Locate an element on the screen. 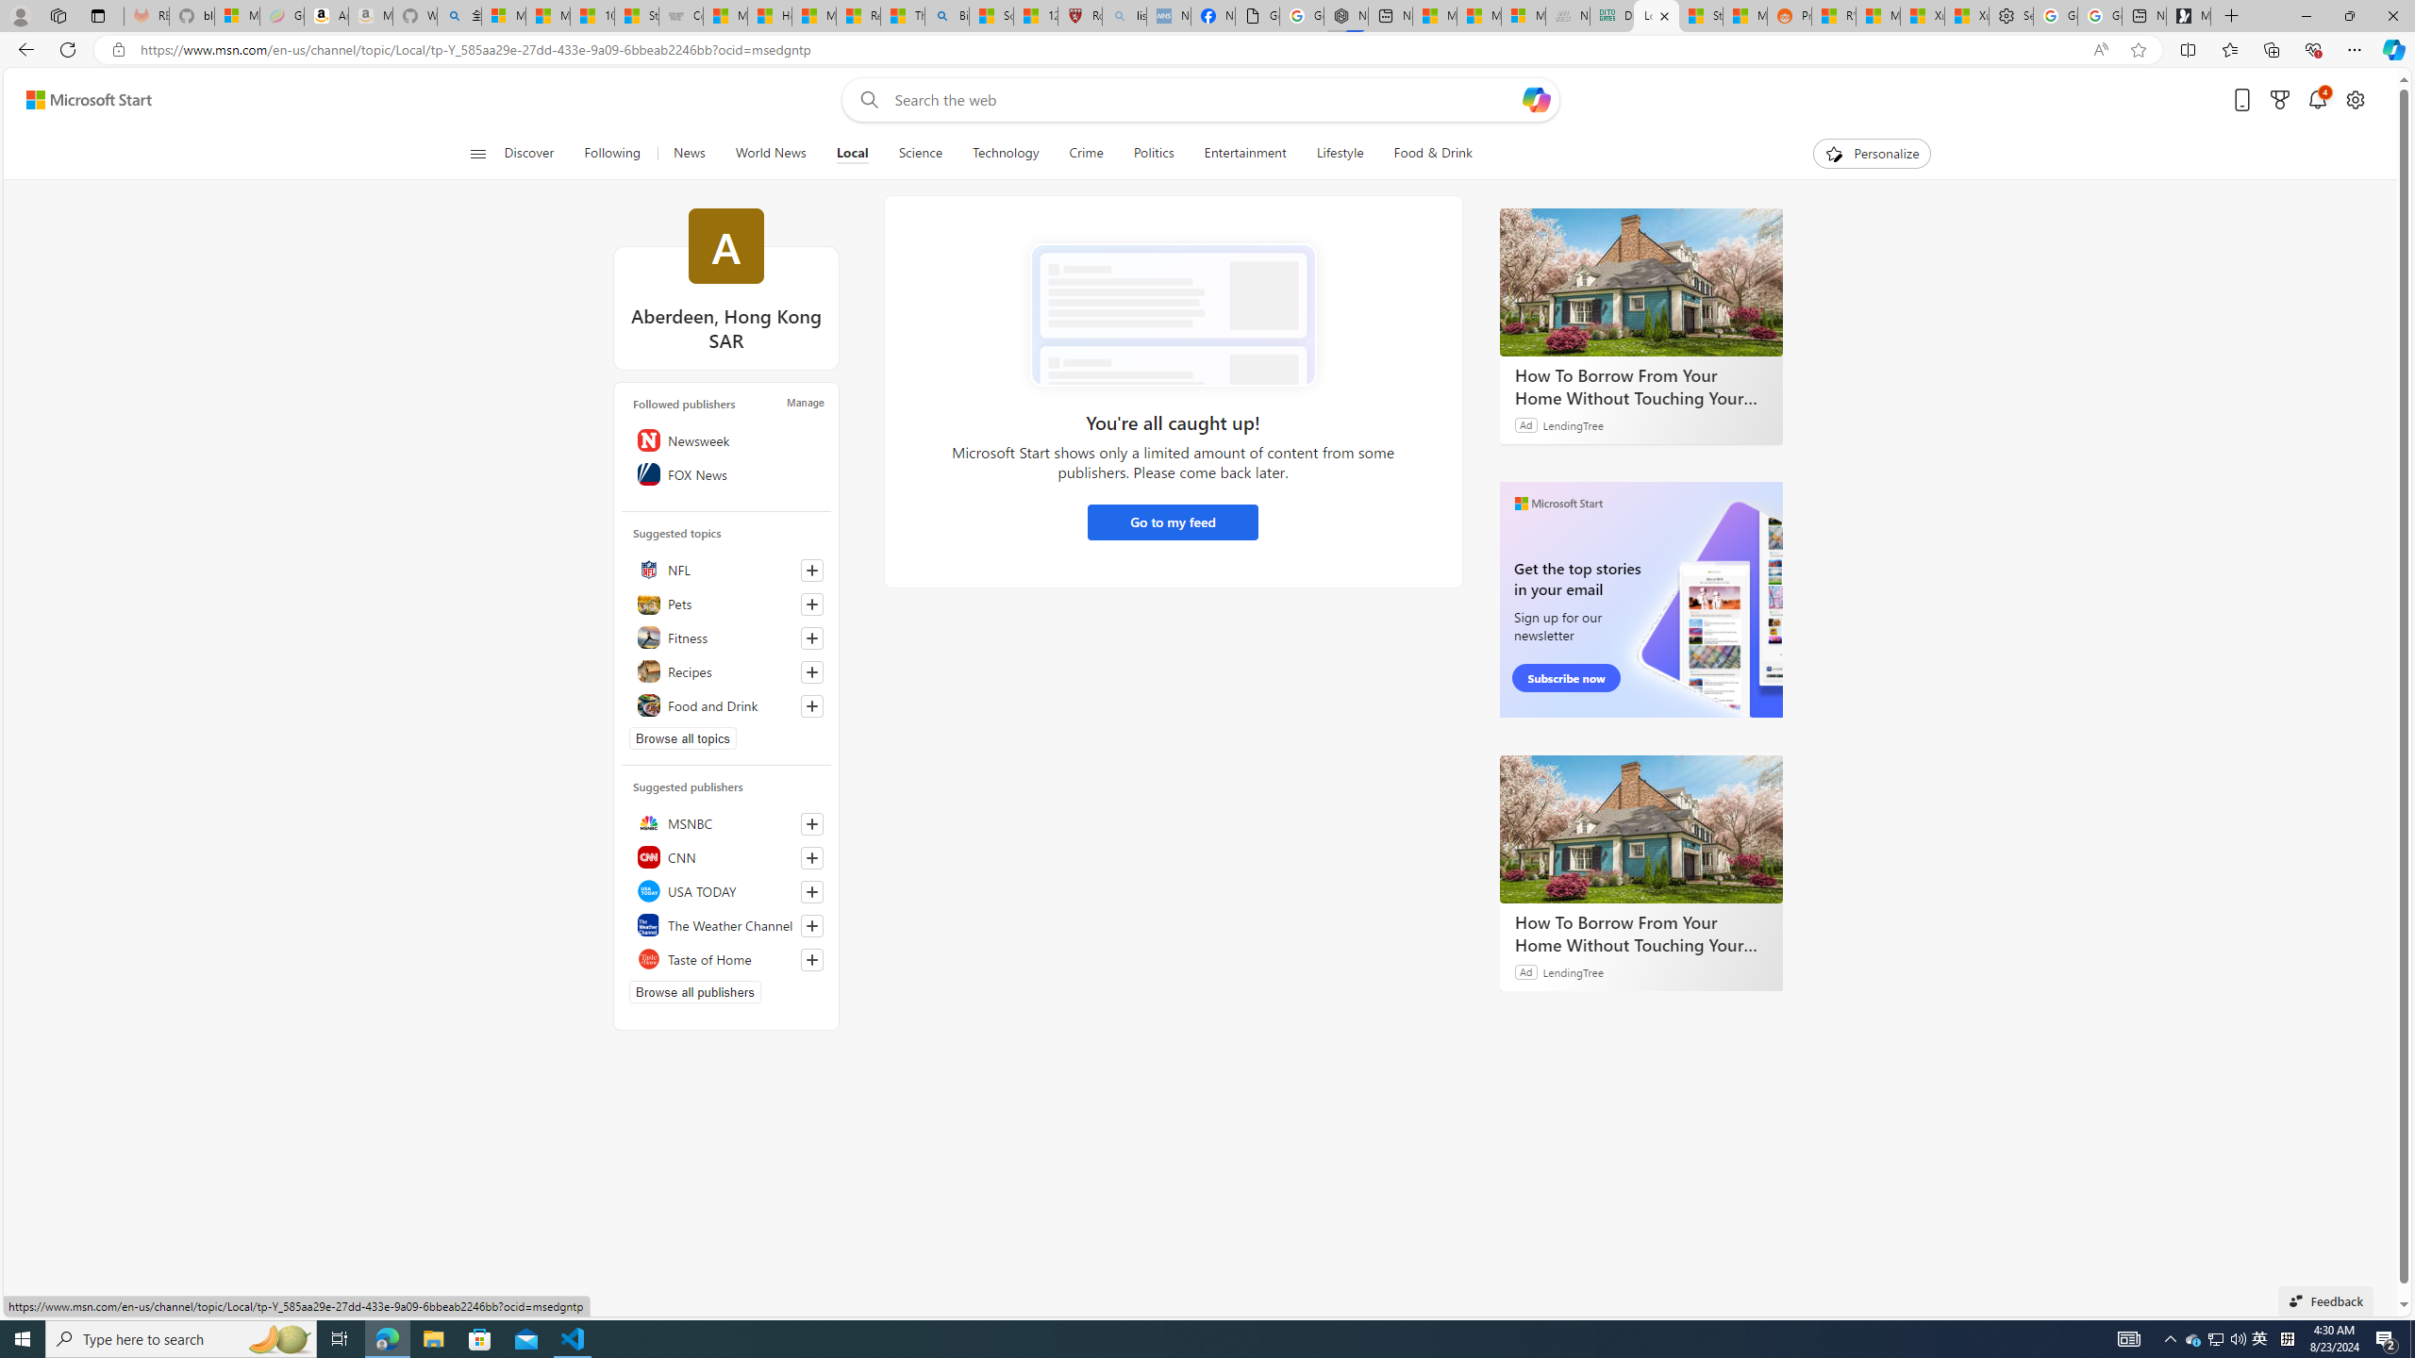  Taste of Home is located at coordinates (726, 958).